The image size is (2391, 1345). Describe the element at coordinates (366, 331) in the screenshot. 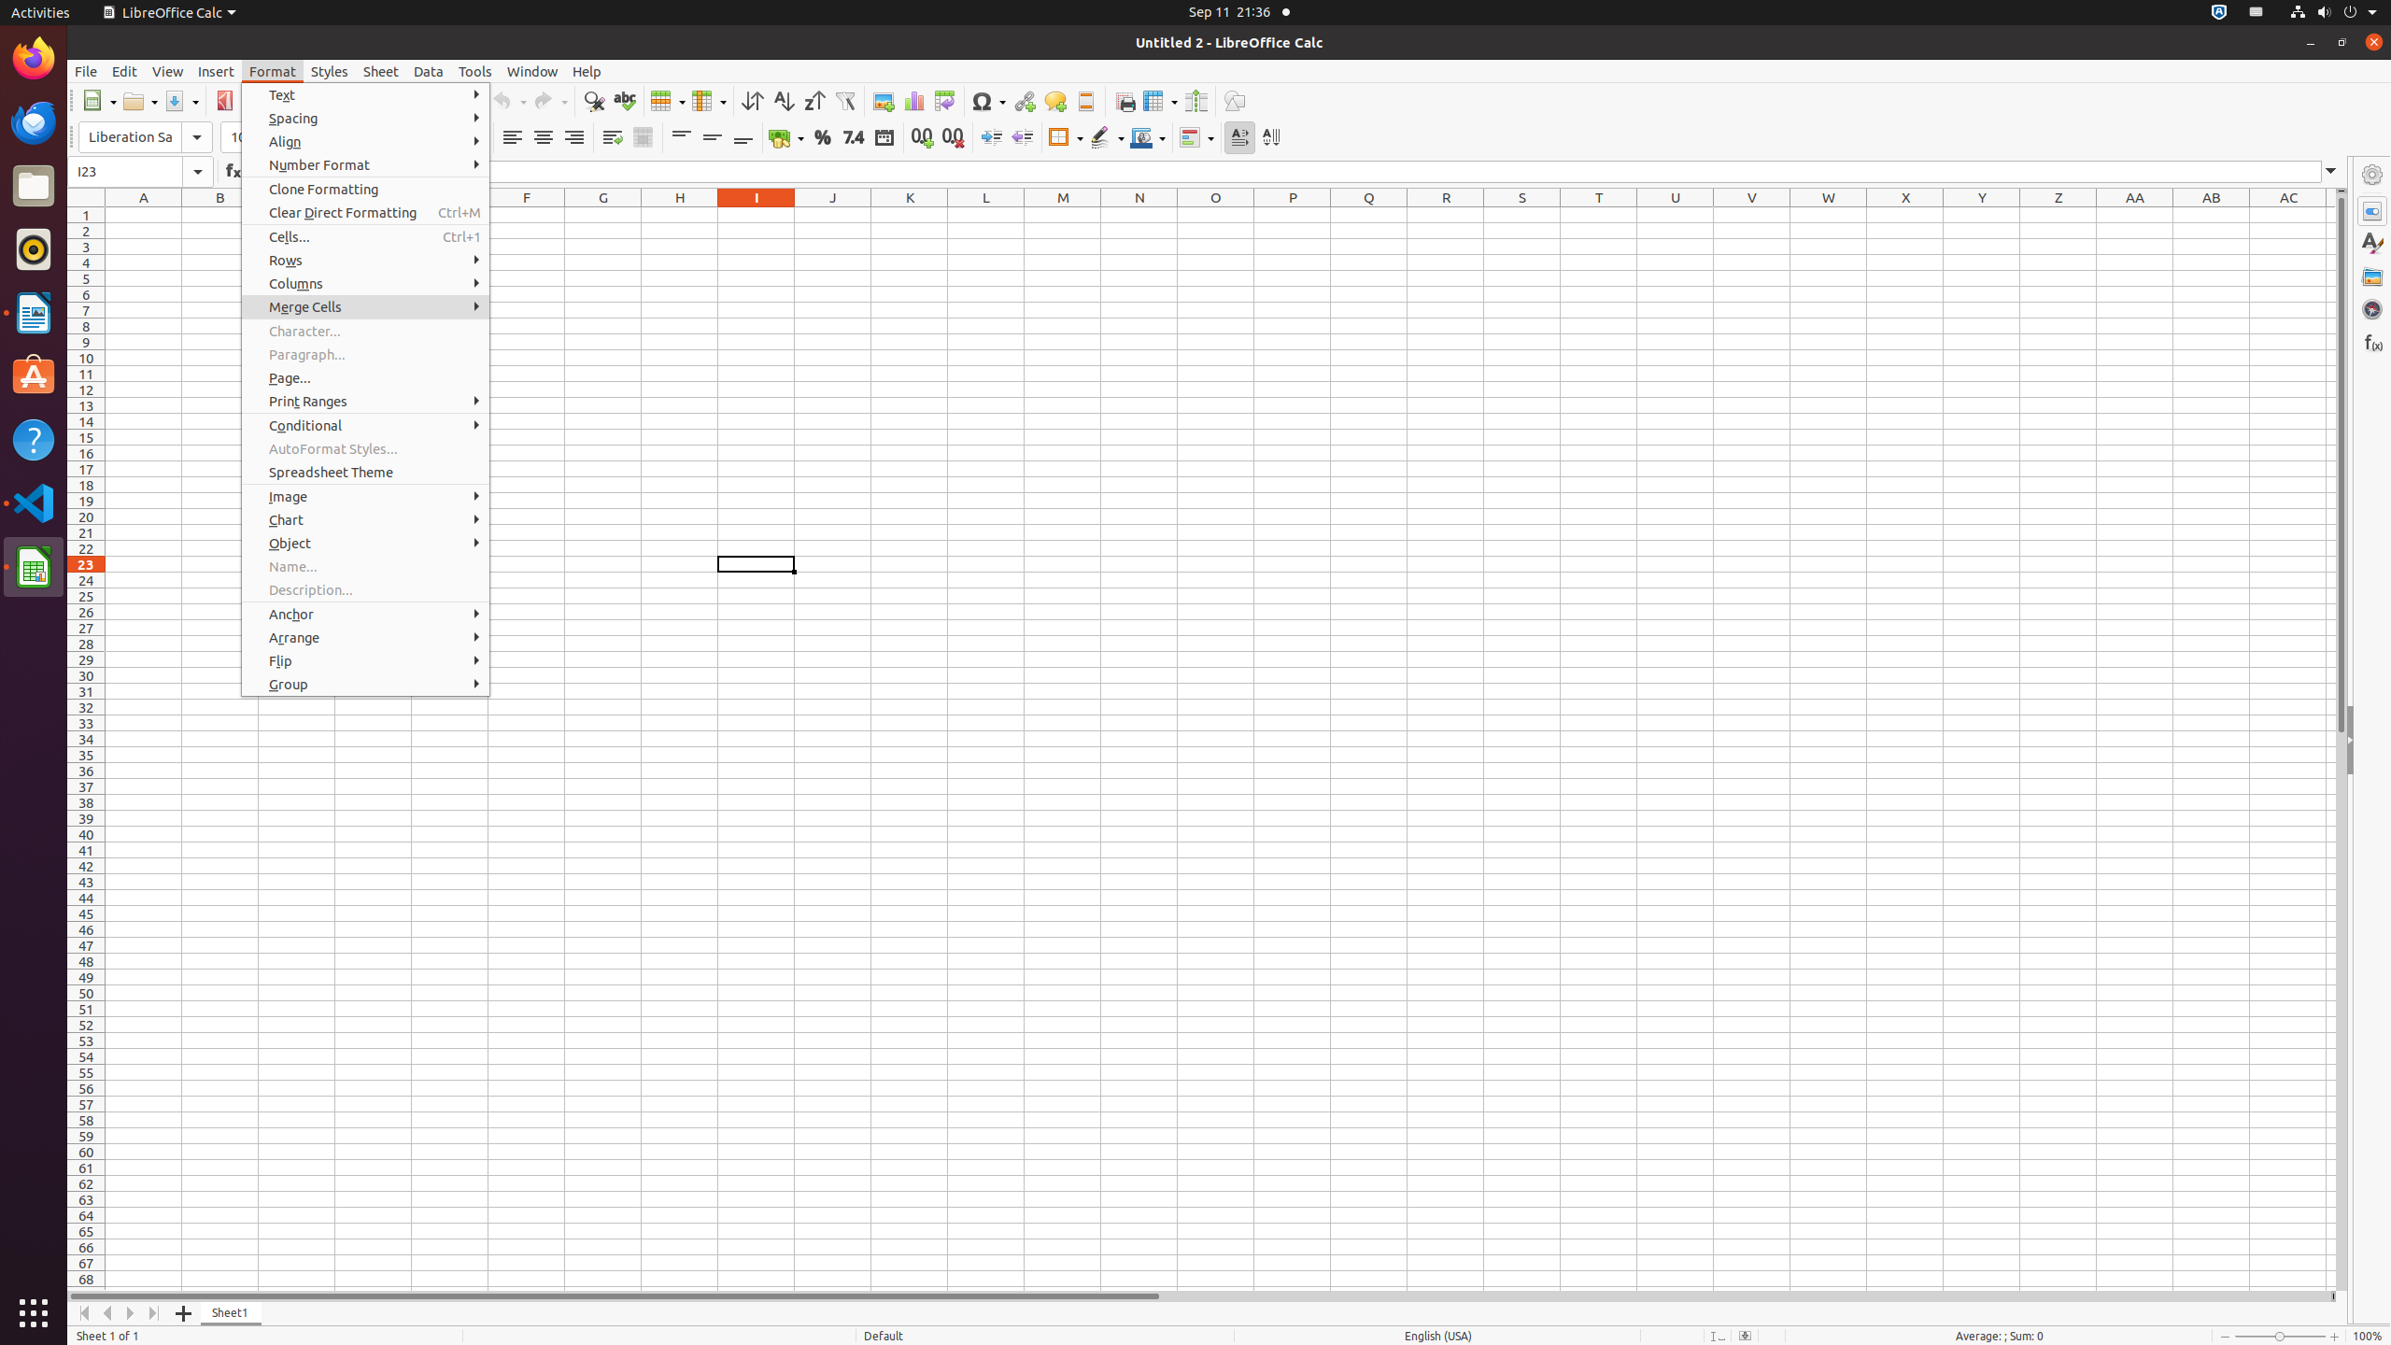

I see `Character...` at that location.